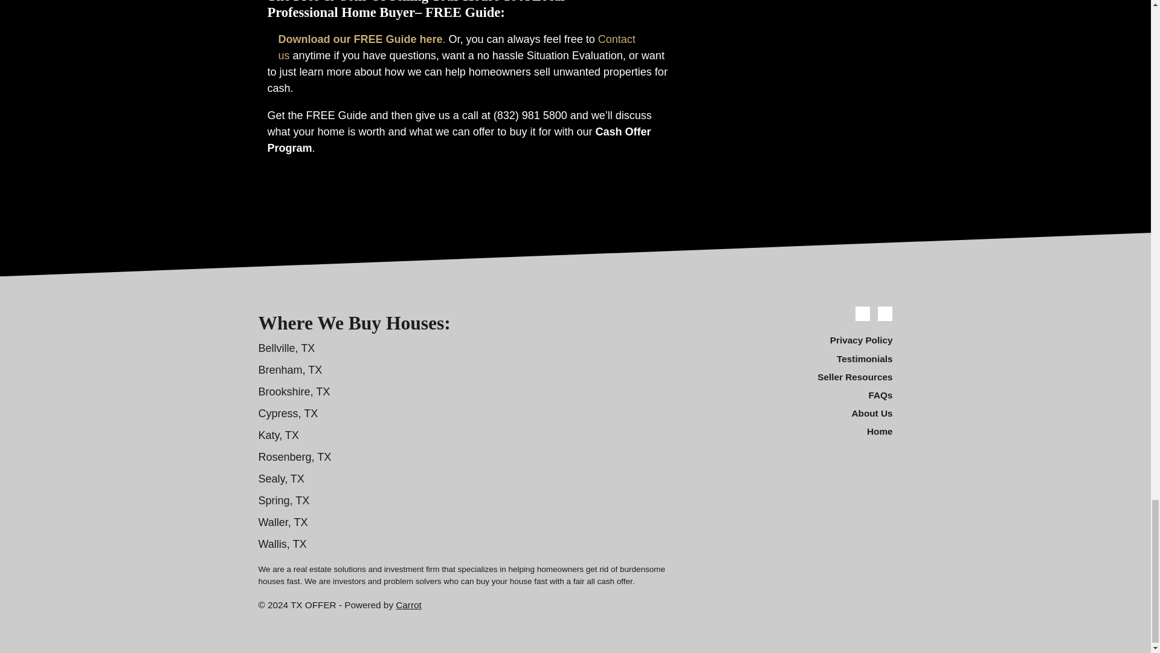  I want to click on Cypress, TX, so click(288, 414).